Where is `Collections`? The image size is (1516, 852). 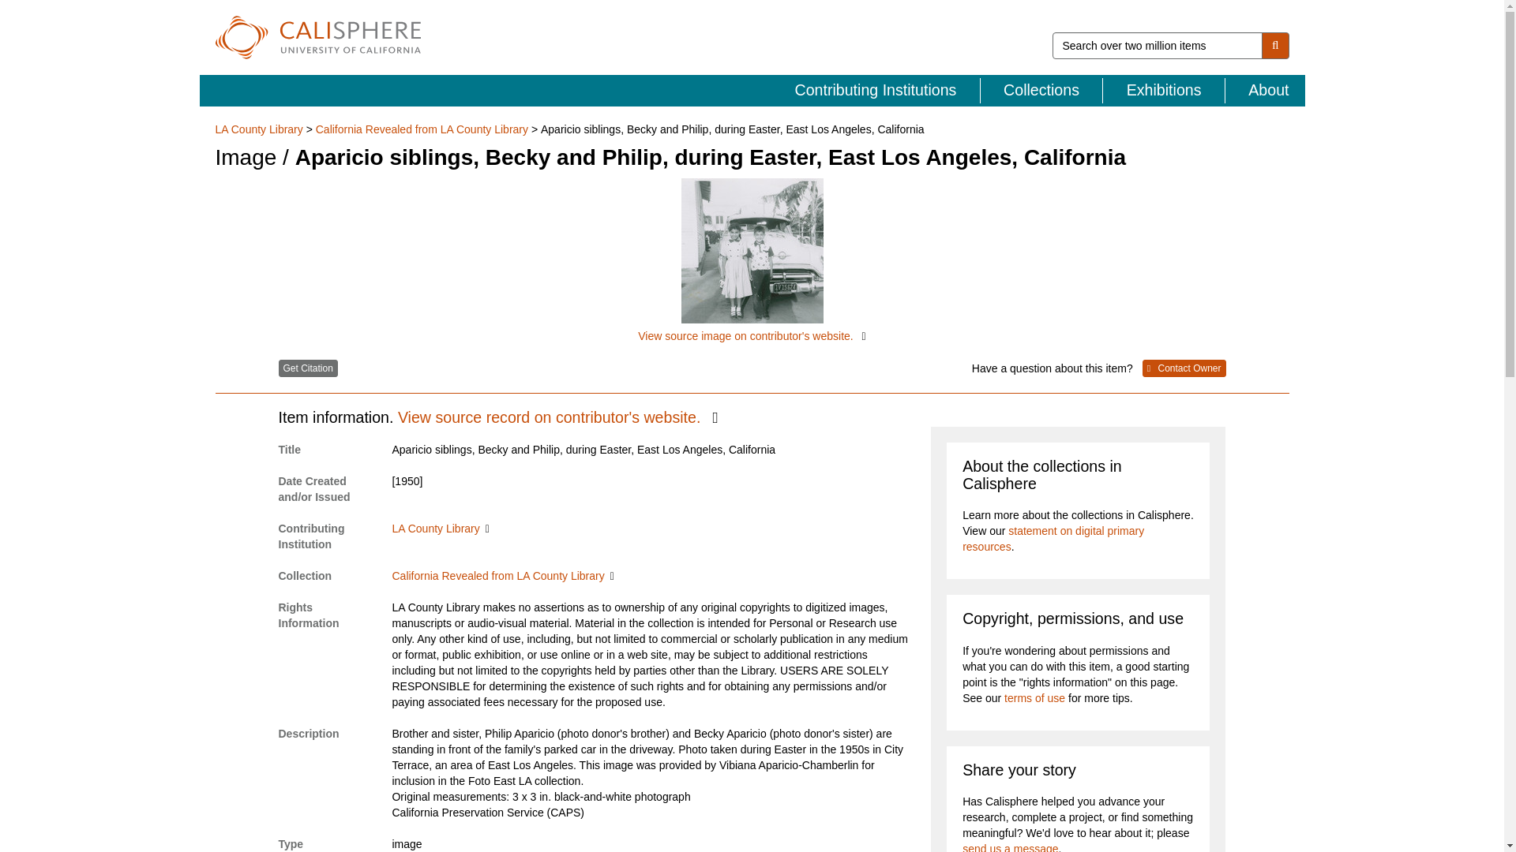 Collections is located at coordinates (1042, 90).